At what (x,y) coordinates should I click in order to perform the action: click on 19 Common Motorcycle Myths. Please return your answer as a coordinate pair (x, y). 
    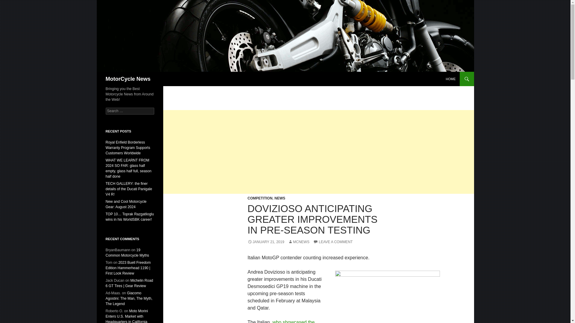
    Looking at the image, I should click on (127, 252).